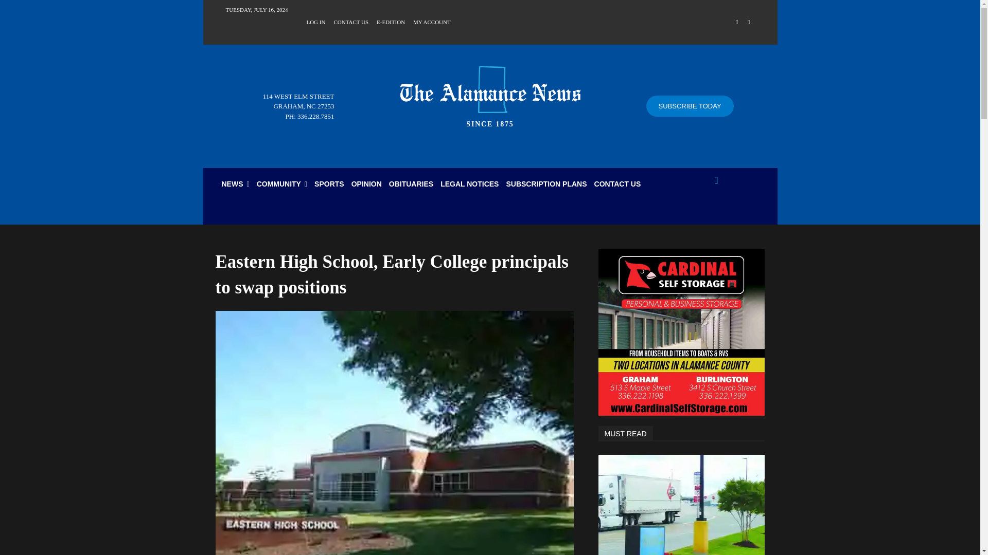 The height and width of the screenshot is (555, 988). What do you see at coordinates (282, 184) in the screenshot?
I see `COMMUNITY` at bounding box center [282, 184].